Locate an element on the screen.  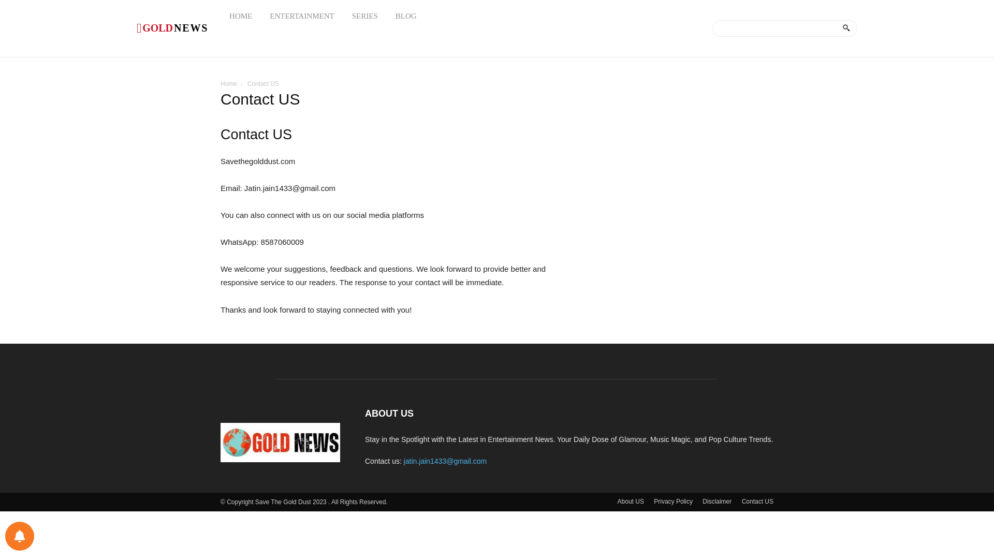
Gold Dust is located at coordinates (172, 28).